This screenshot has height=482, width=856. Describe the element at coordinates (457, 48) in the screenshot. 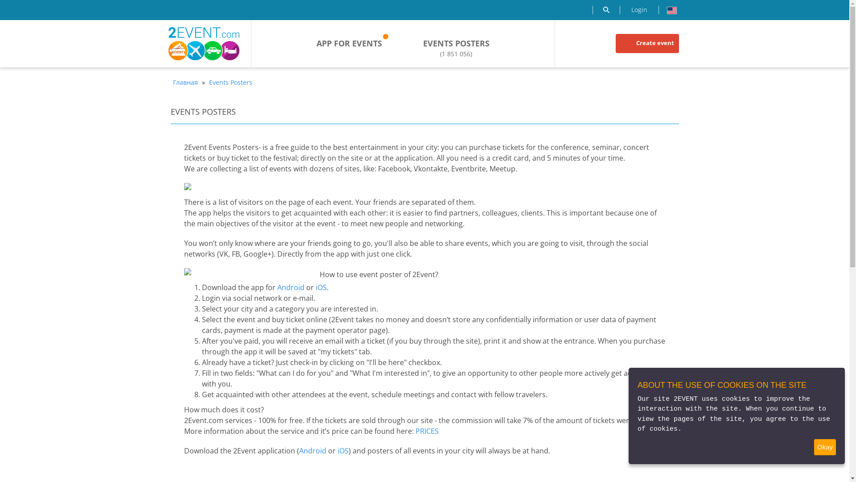

I see `EVENTS POSTERS
(1 851 056)` at that location.